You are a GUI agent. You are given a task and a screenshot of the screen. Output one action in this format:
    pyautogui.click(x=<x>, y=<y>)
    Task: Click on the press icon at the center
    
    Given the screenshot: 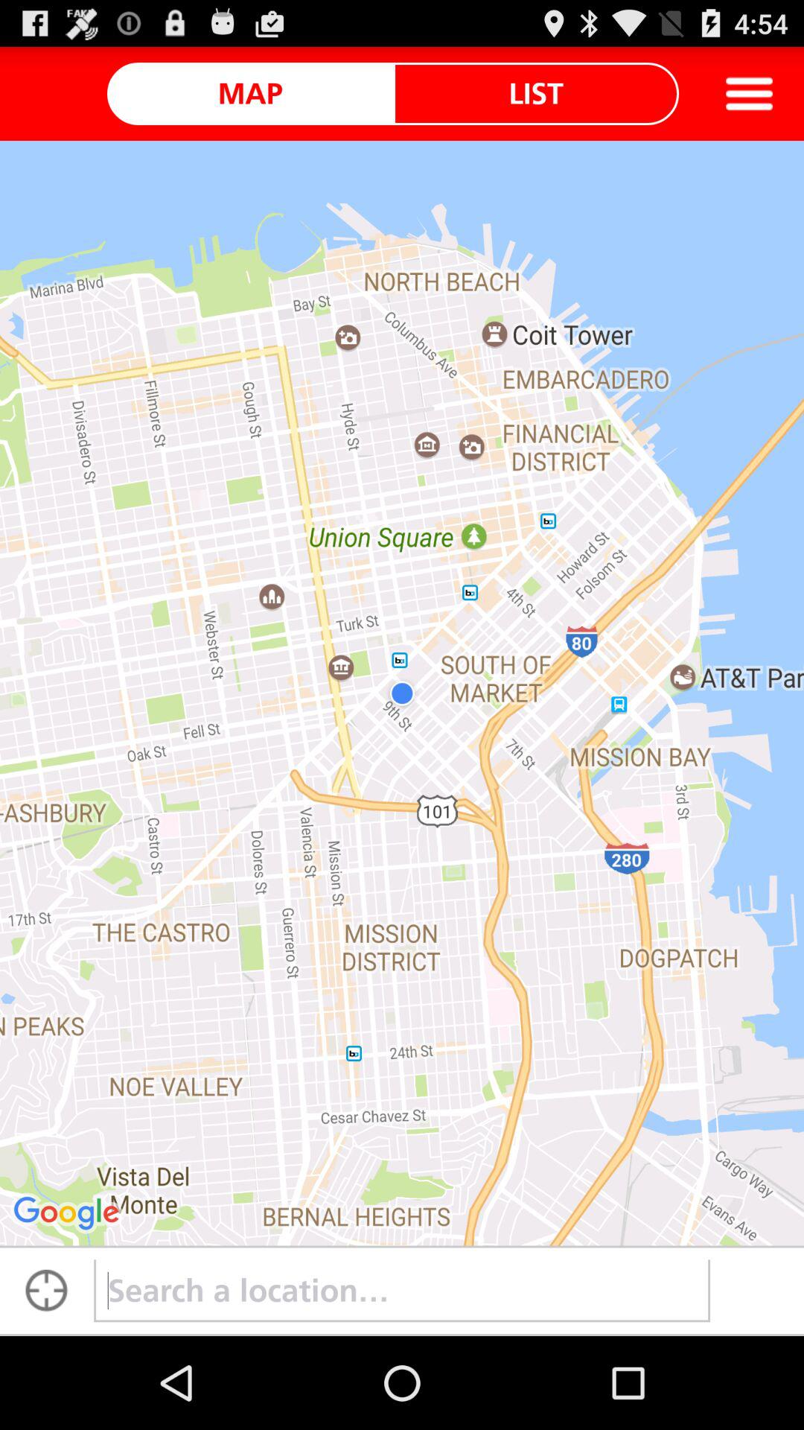 What is the action you would take?
    pyautogui.click(x=402, y=693)
    